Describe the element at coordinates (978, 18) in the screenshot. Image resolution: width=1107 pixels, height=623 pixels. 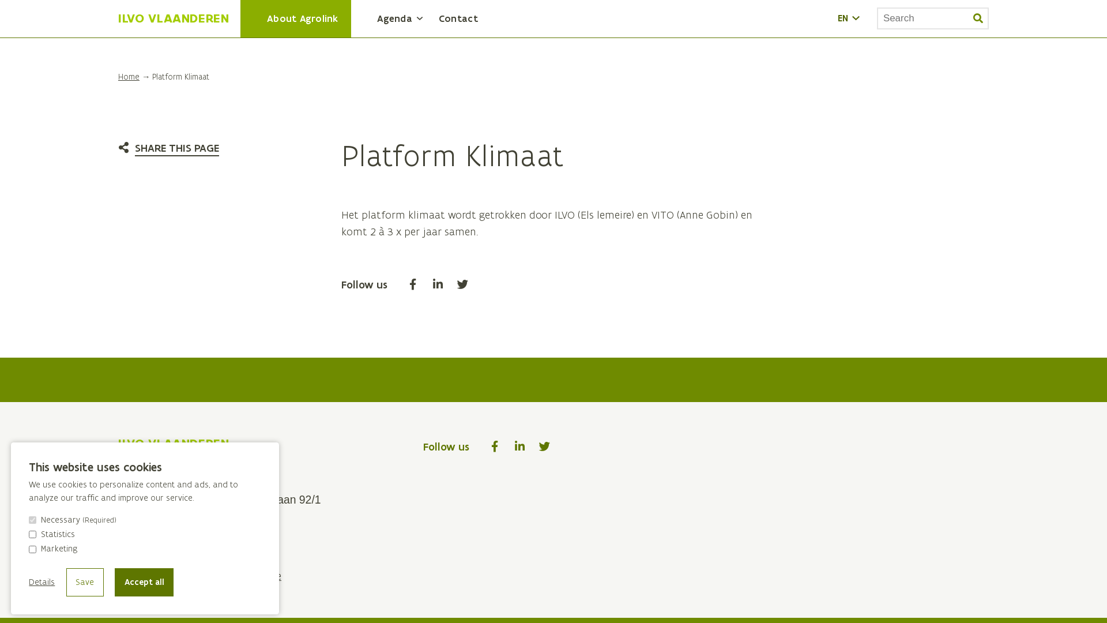
I see `Search` at that location.